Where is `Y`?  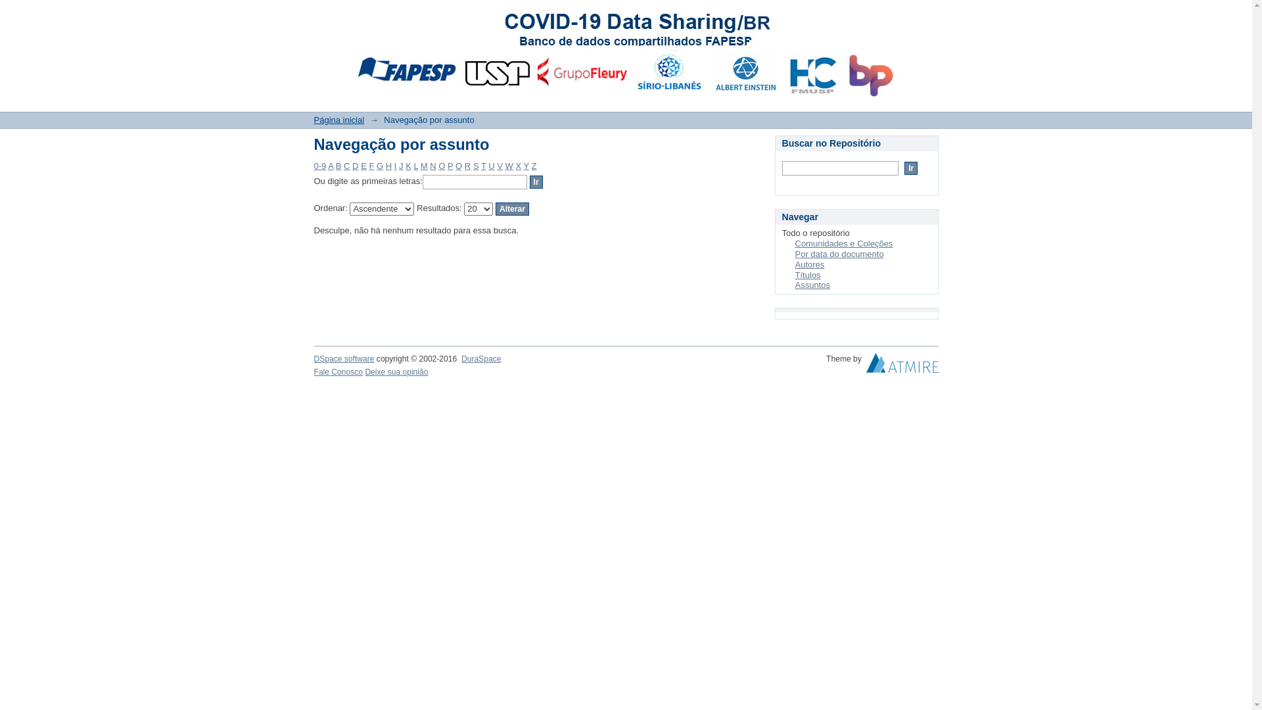 Y is located at coordinates (526, 166).